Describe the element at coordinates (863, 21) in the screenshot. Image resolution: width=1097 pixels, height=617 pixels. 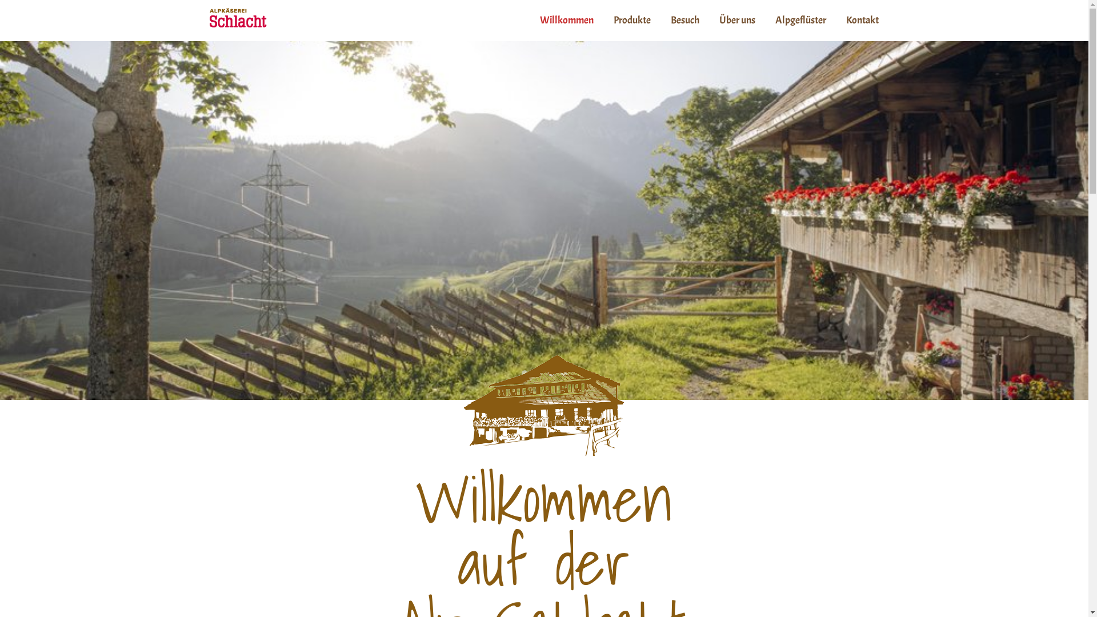
I see `Kontakt` at that location.